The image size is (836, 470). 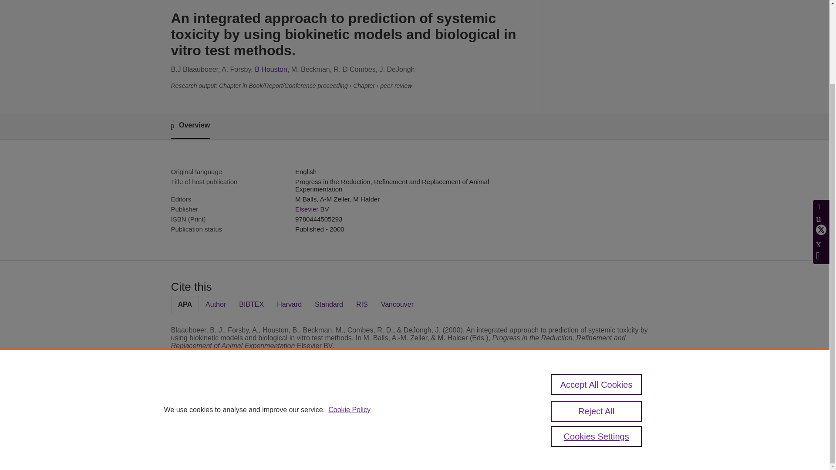 I want to click on B Houston, so click(x=271, y=70).